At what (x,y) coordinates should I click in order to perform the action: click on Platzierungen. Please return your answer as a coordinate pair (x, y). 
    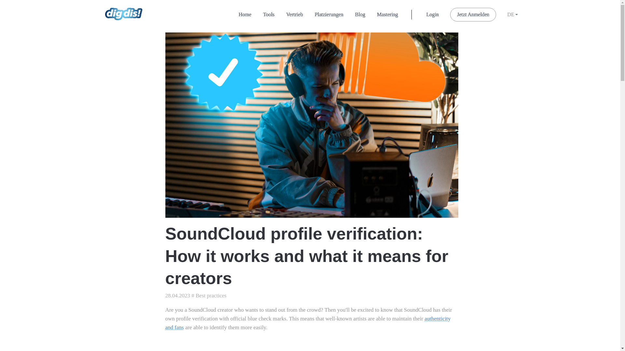
    Looking at the image, I should click on (329, 14).